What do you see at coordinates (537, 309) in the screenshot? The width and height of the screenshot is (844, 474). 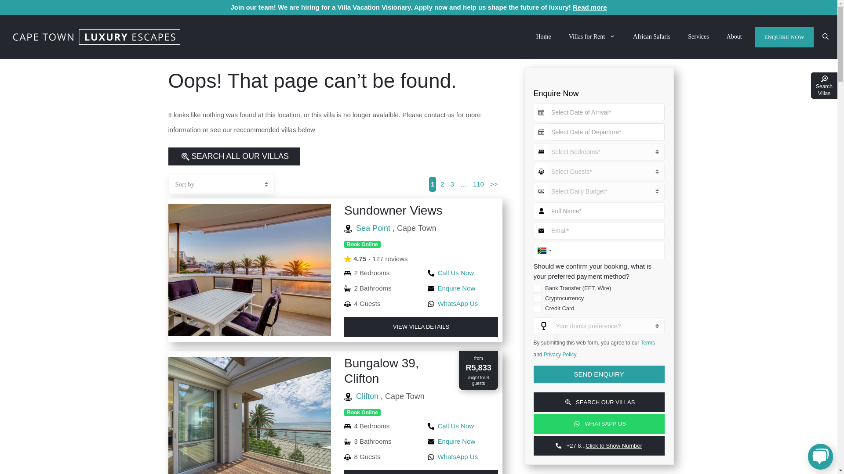 I see `Credit Card` at bounding box center [537, 309].